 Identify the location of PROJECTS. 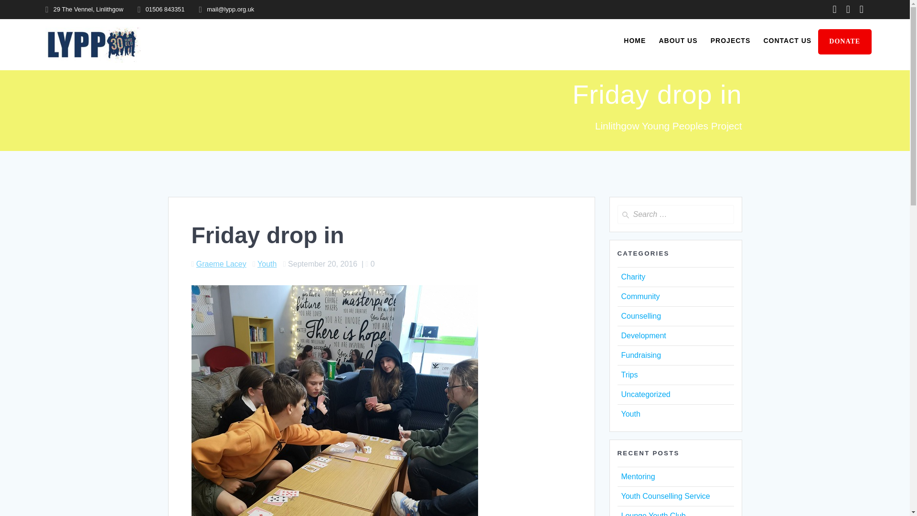
(730, 41).